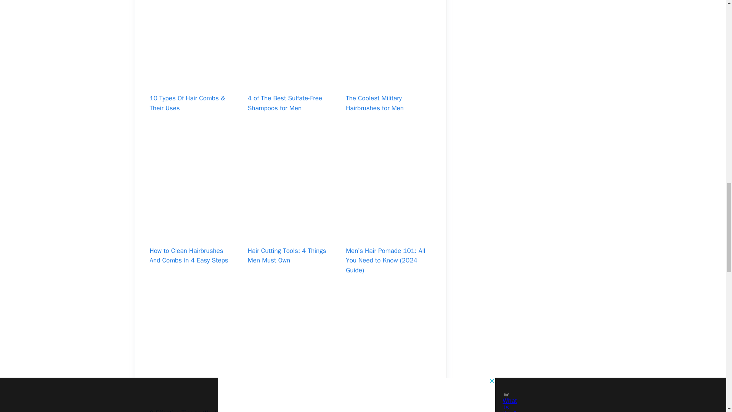 Image resolution: width=732 pixels, height=412 pixels. Describe the element at coordinates (387, 410) in the screenshot. I see `The Best Headbands For Men With Long Hair` at that location.